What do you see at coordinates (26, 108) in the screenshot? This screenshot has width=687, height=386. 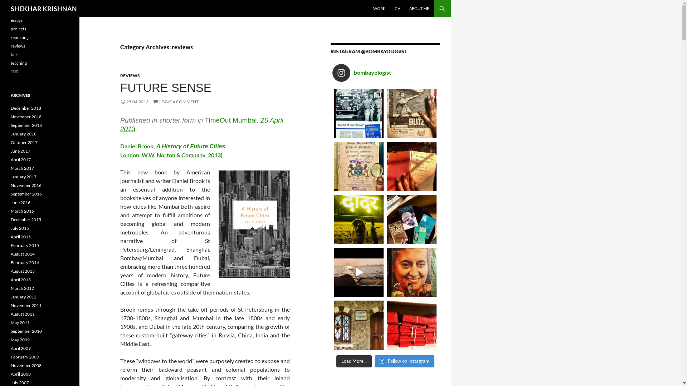 I see `December 2018` at bounding box center [26, 108].